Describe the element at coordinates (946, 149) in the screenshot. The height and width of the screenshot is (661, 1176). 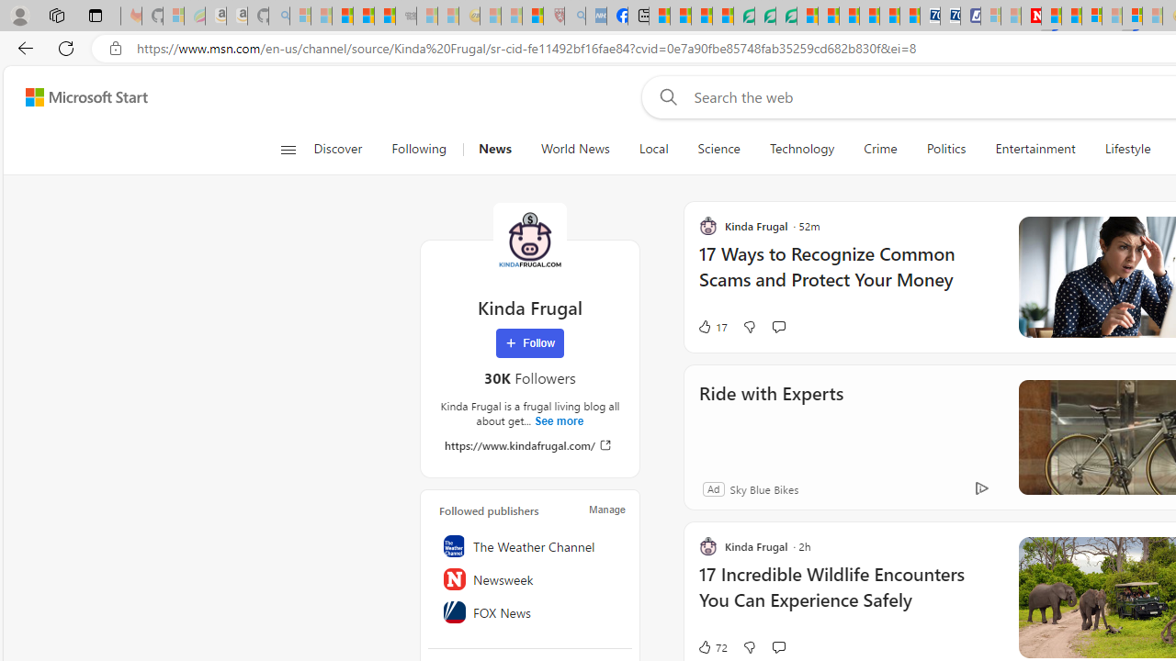
I see `Politics` at that location.